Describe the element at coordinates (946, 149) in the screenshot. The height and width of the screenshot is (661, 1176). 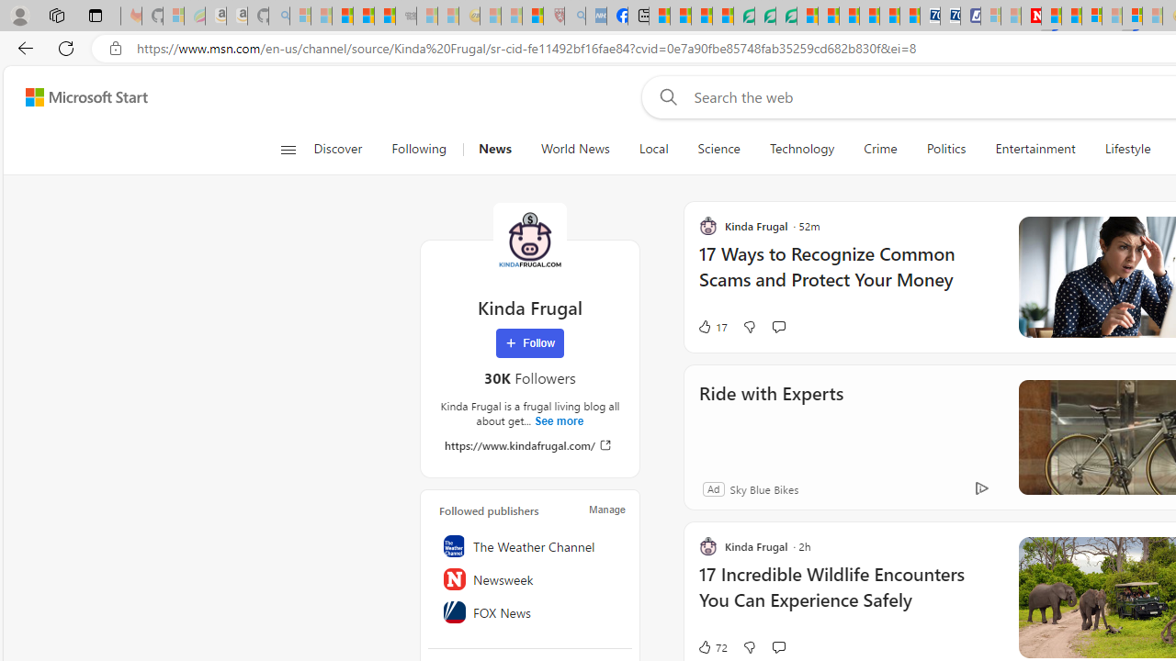
I see `Politics` at that location.